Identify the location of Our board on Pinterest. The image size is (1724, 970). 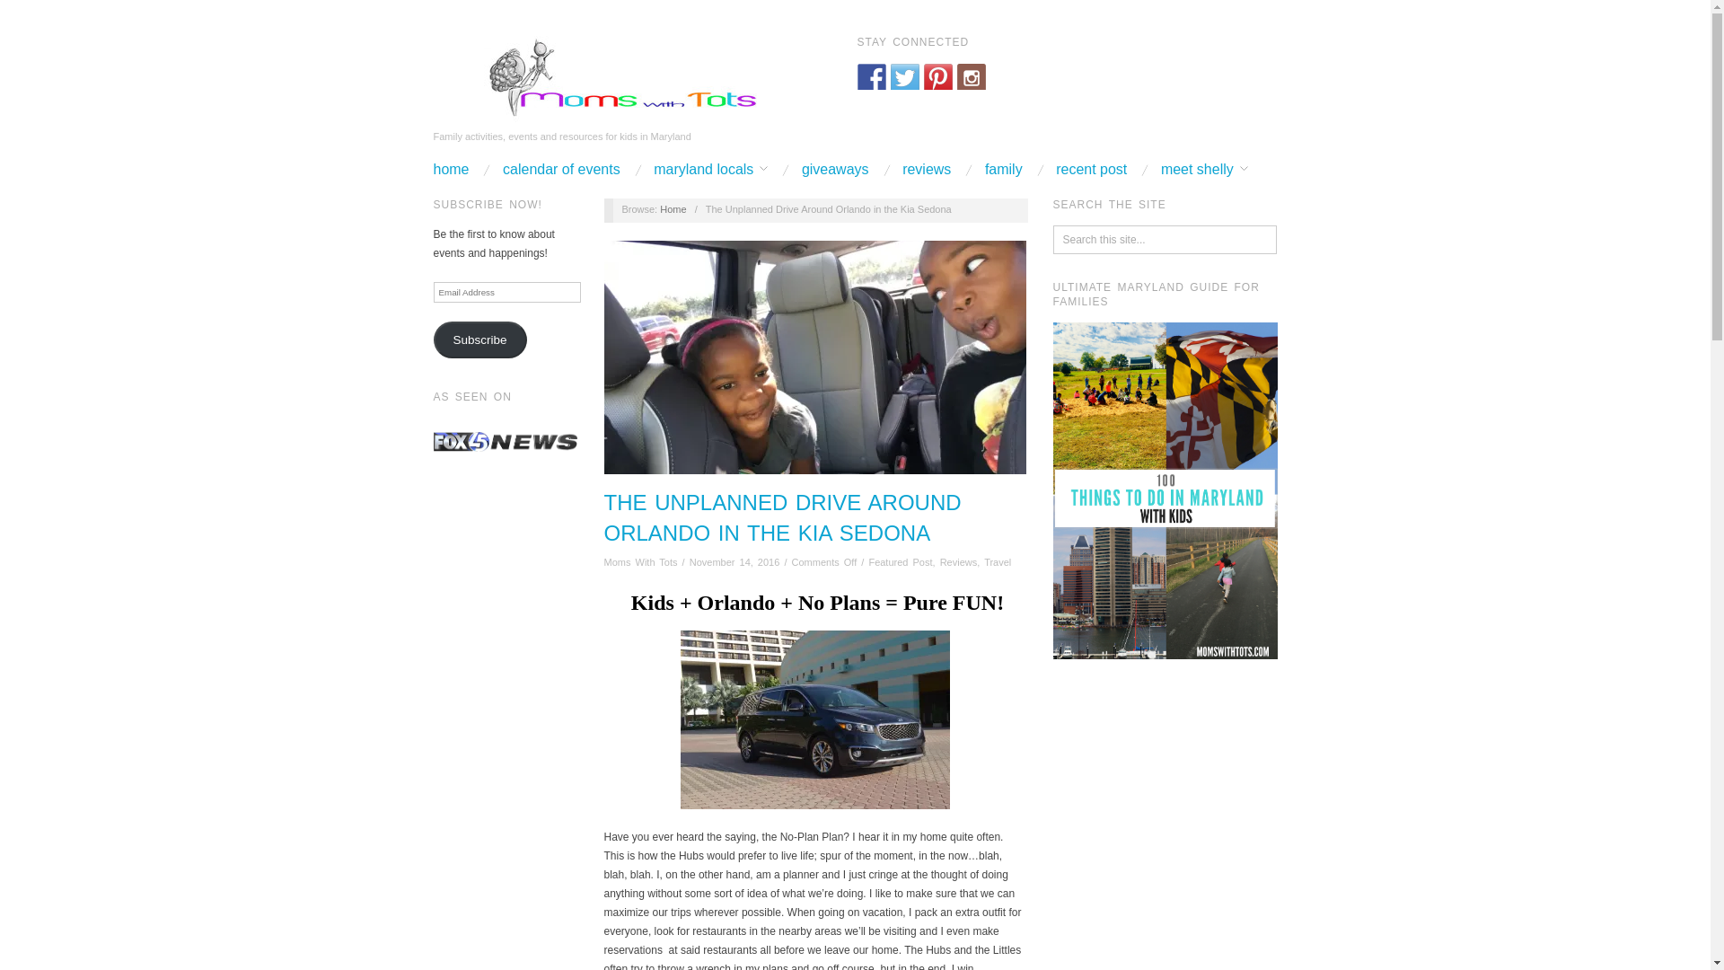
(938, 77).